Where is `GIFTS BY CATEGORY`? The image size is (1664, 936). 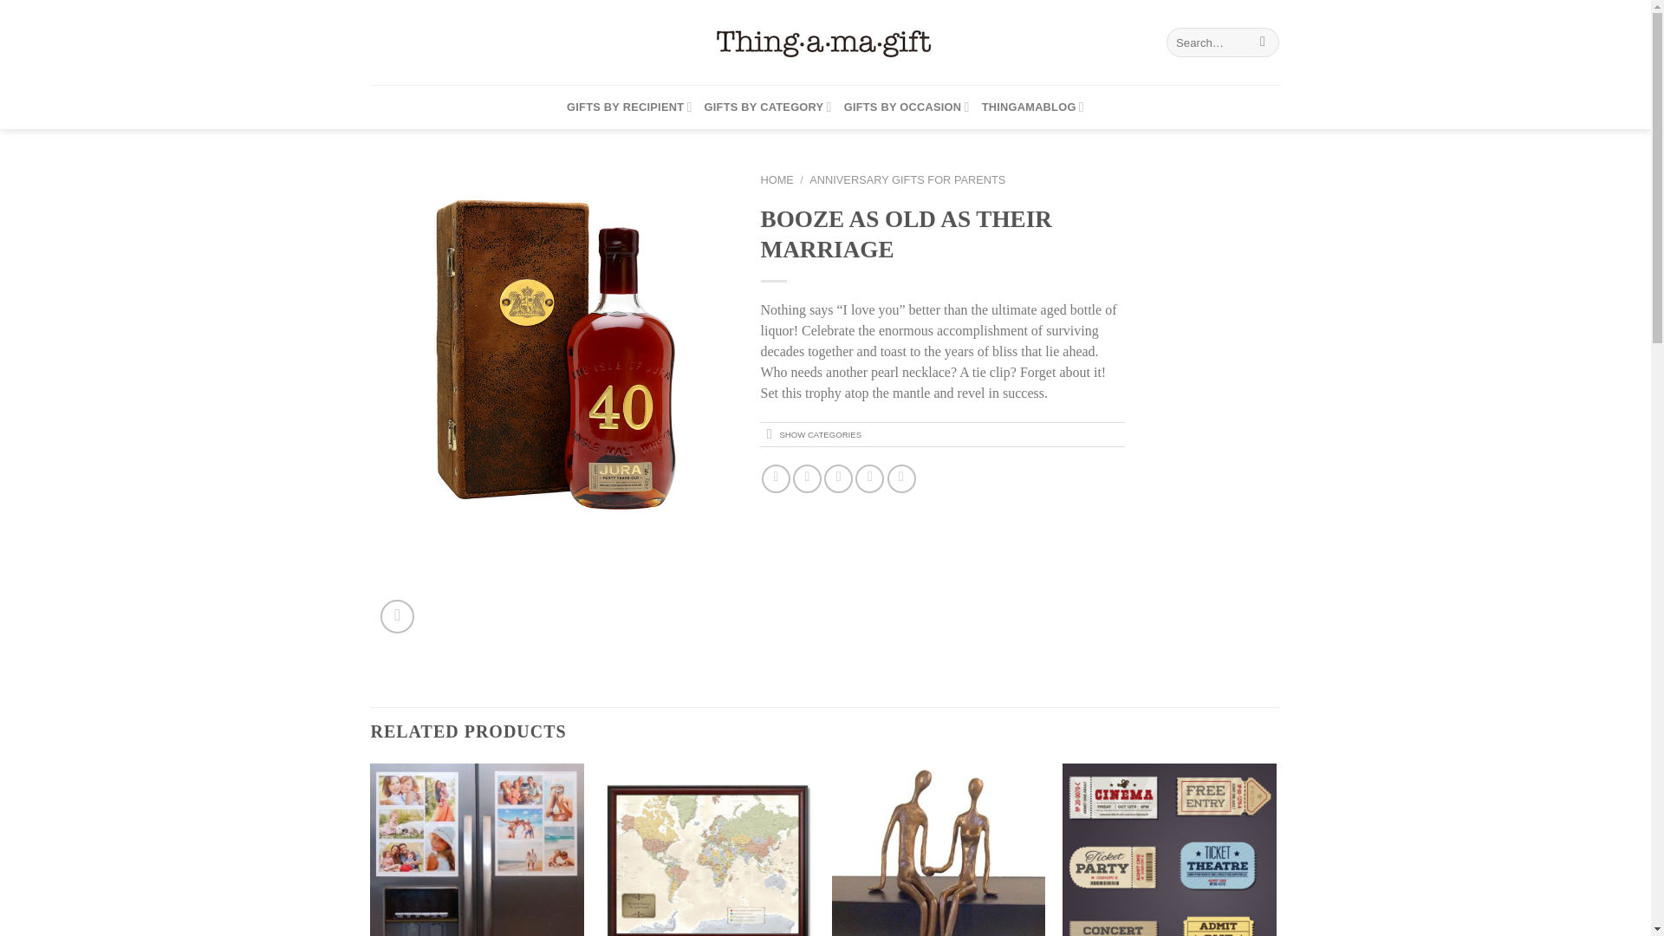
GIFTS BY CATEGORY is located at coordinates (768, 107).